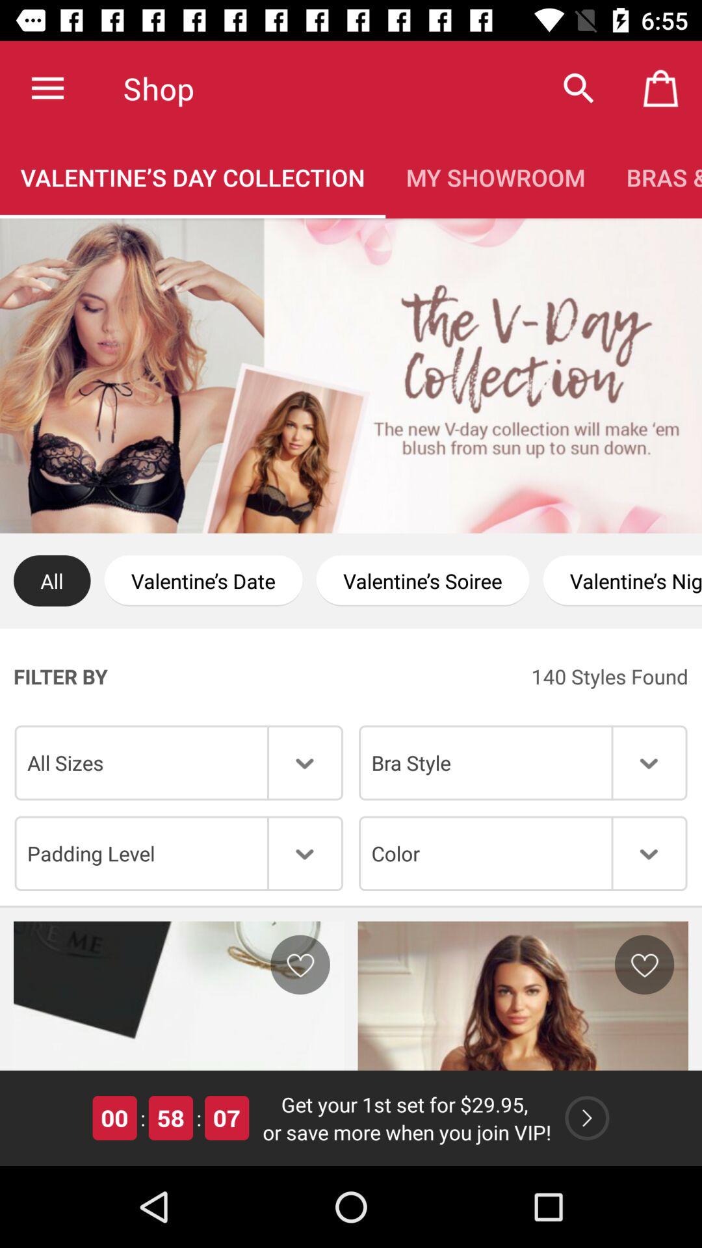 The height and width of the screenshot is (1248, 702). What do you see at coordinates (179, 853) in the screenshot?
I see `select the 1st option which is above the second image` at bounding box center [179, 853].